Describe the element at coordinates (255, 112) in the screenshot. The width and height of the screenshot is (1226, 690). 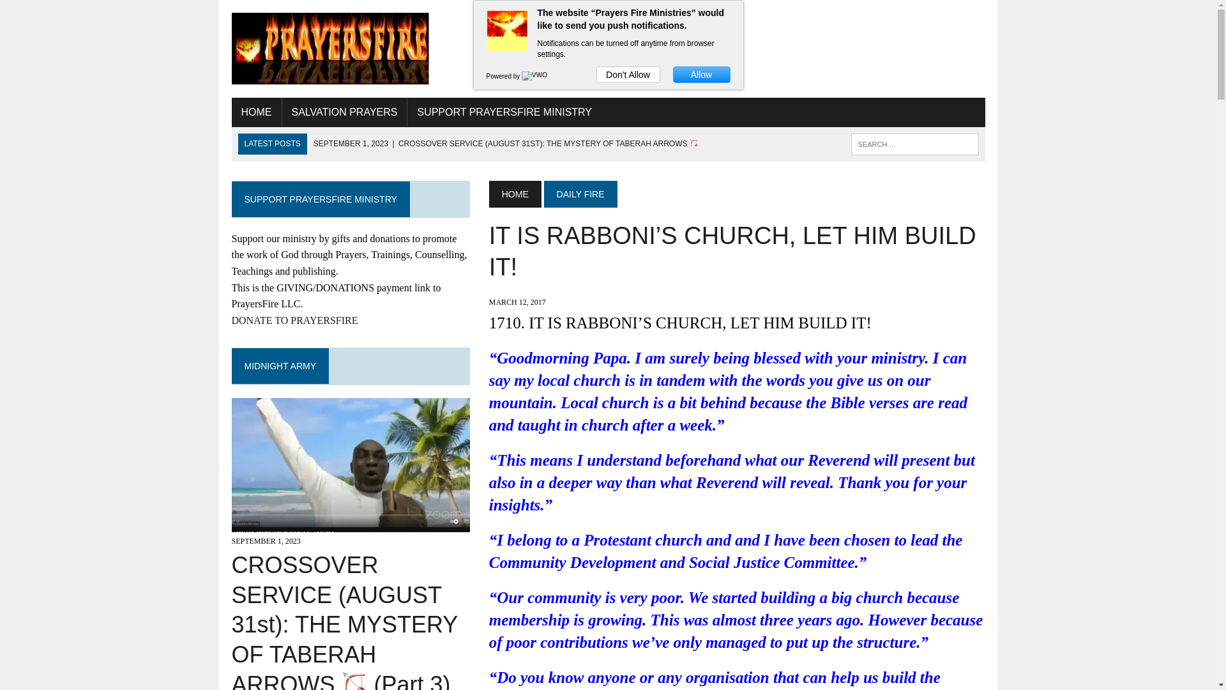
I see `HOME` at that location.